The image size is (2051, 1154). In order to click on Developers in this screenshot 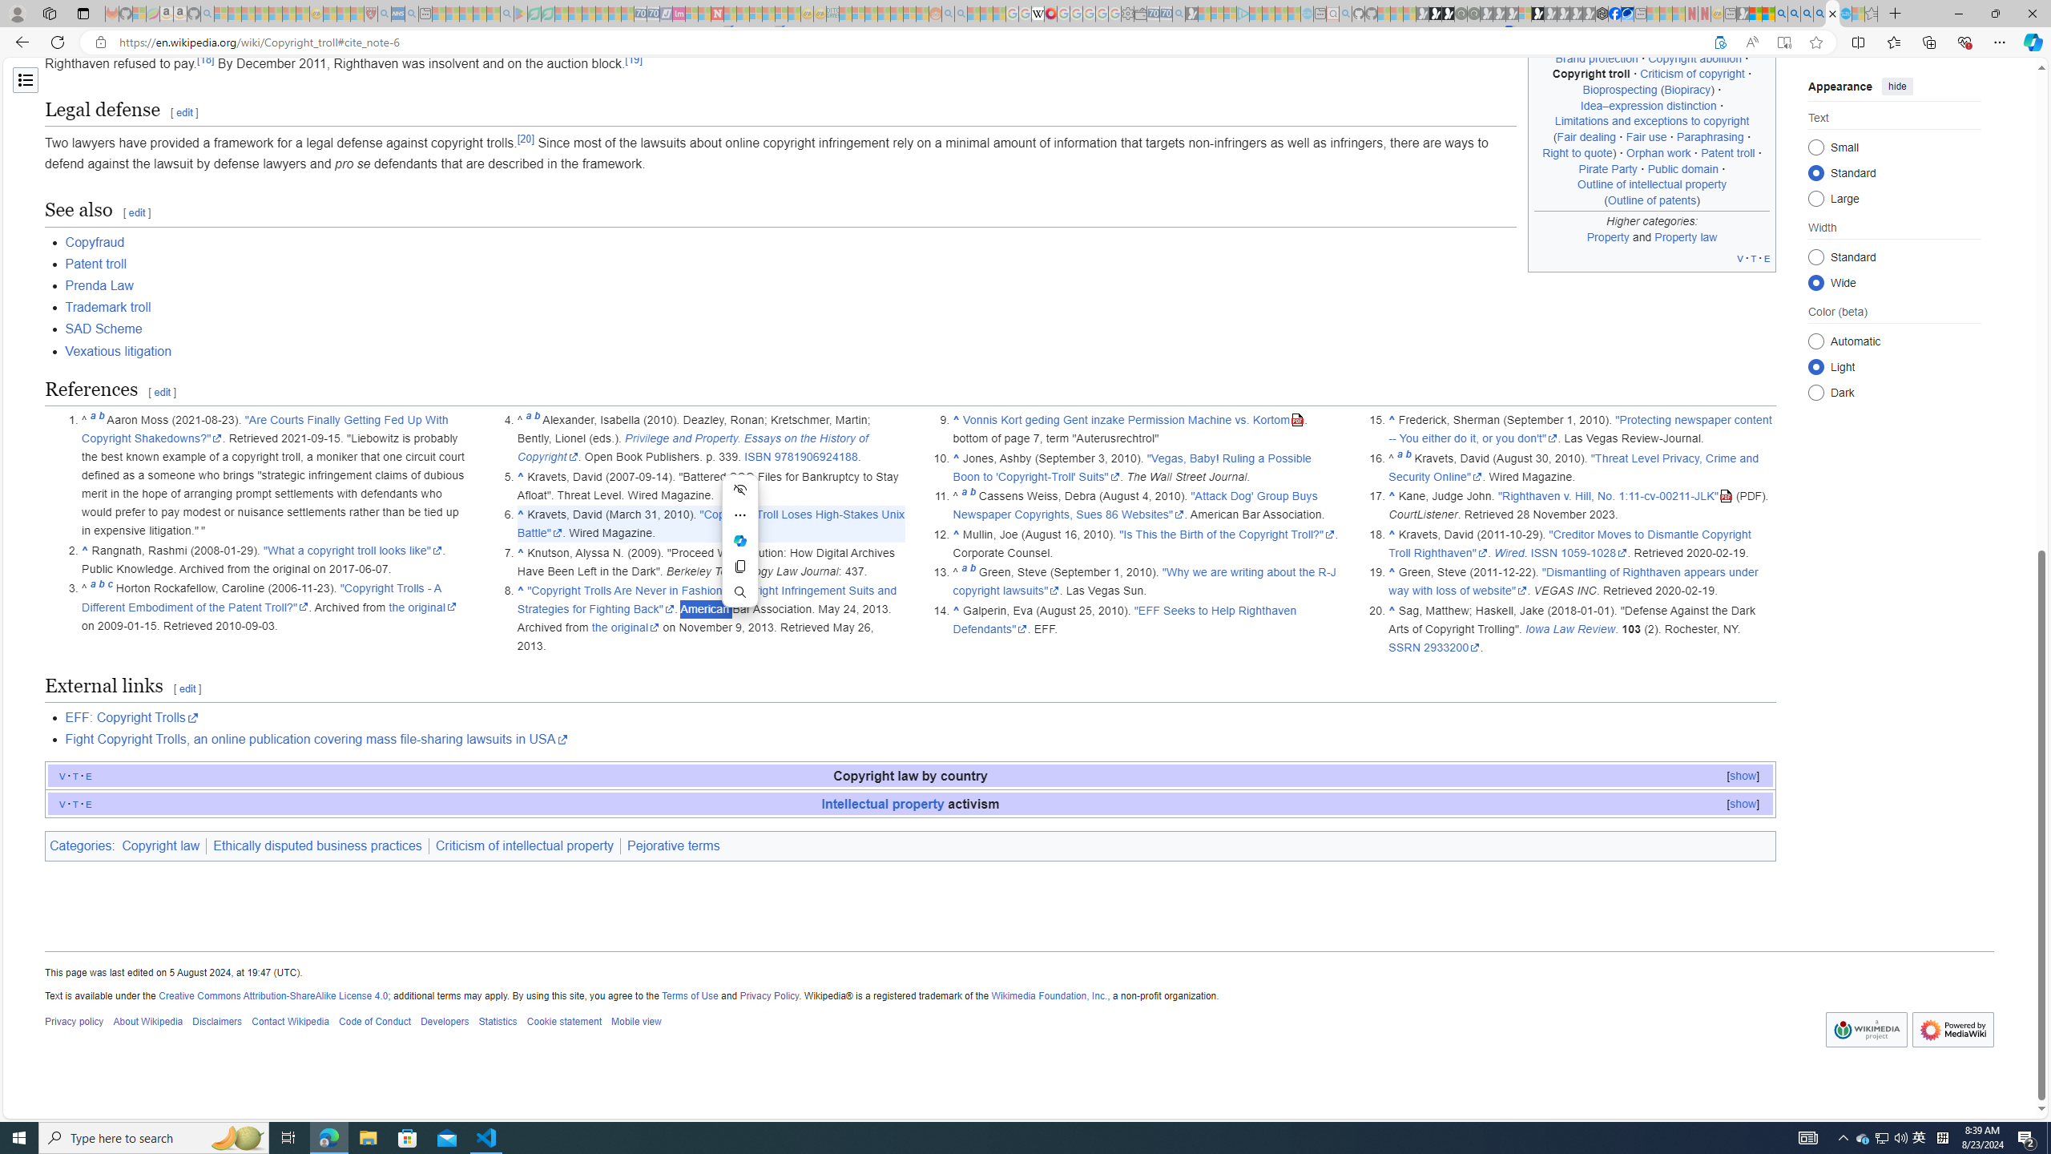, I will do `click(445, 1023)`.